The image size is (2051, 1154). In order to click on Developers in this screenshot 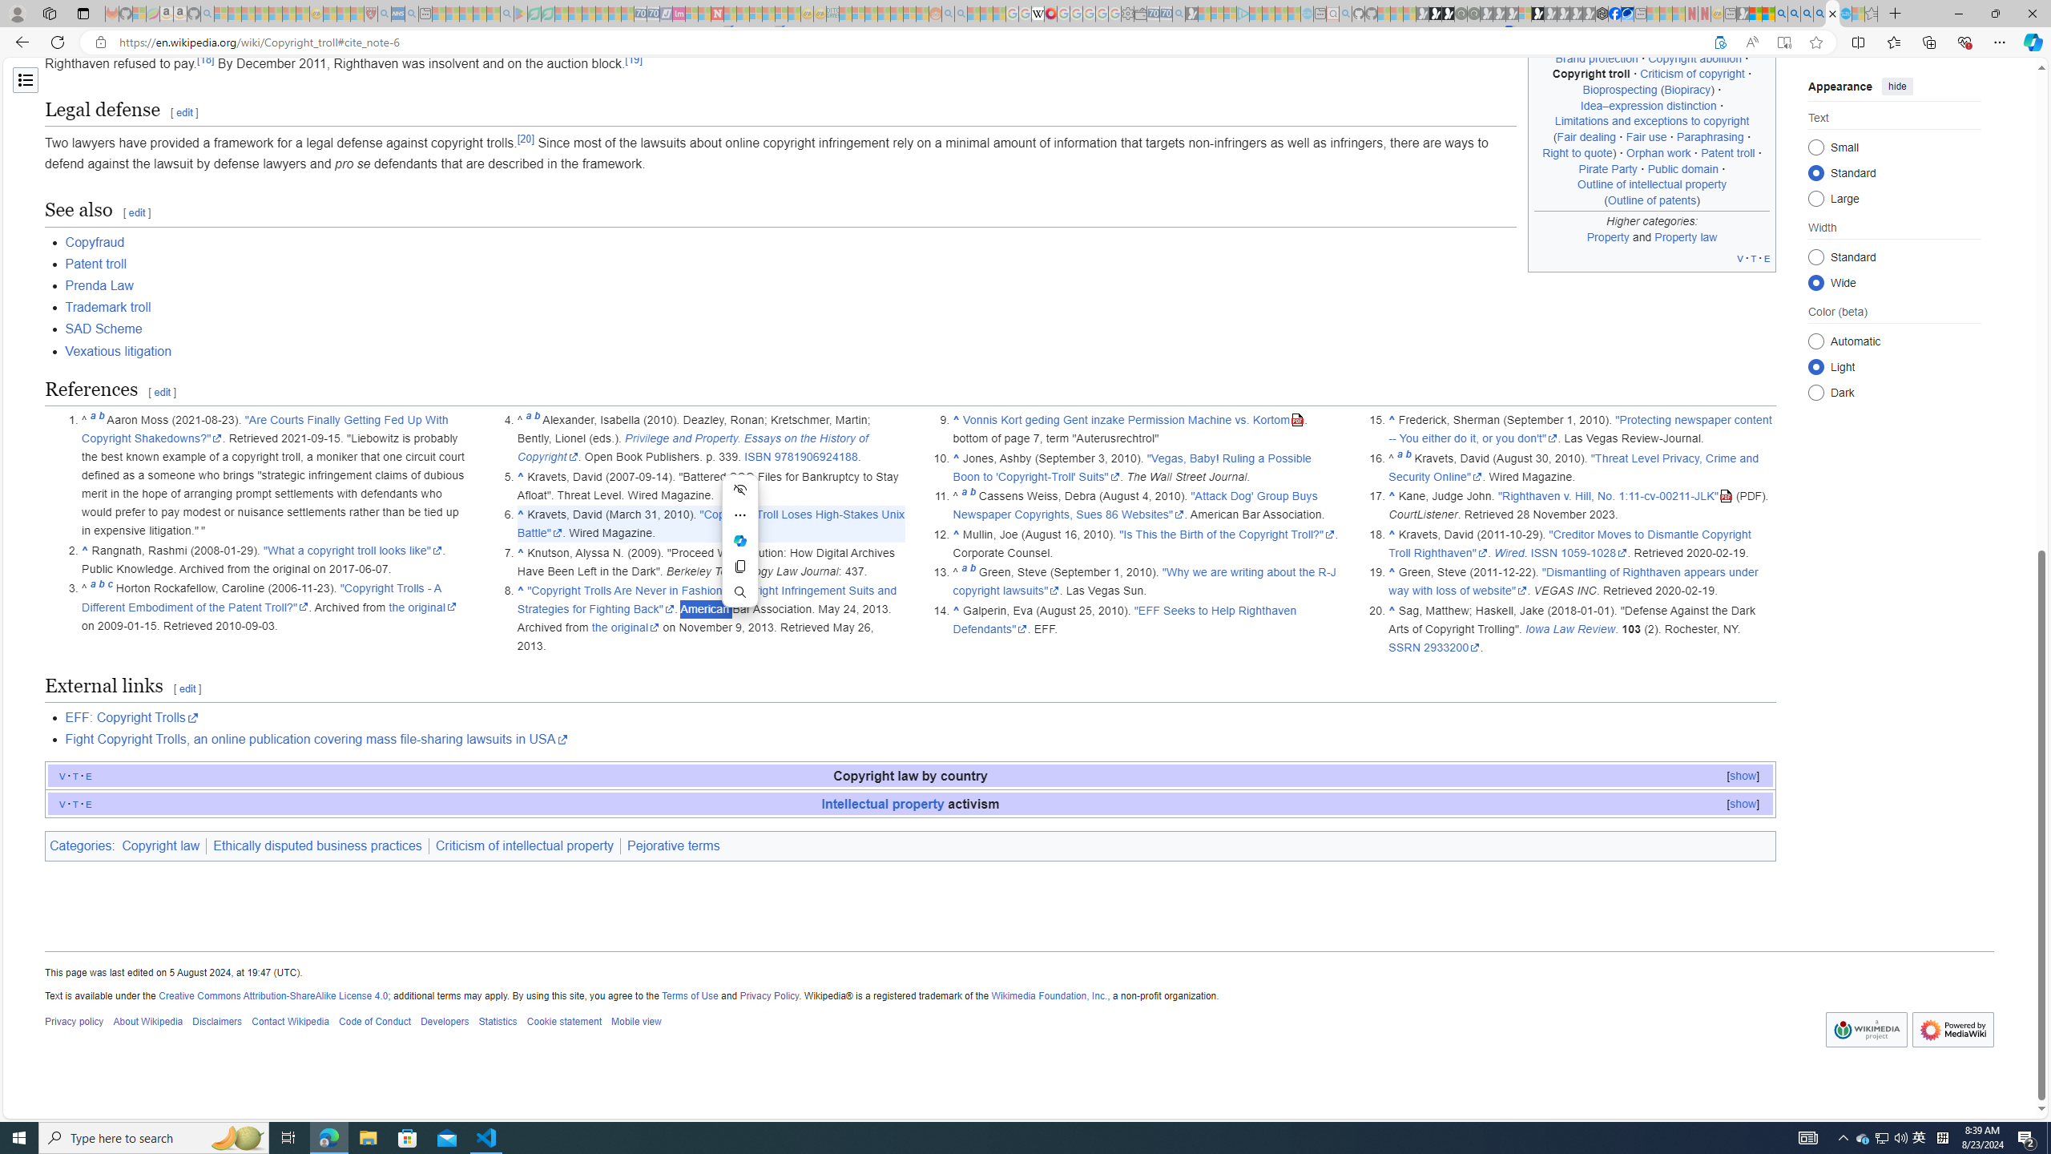, I will do `click(445, 1023)`.